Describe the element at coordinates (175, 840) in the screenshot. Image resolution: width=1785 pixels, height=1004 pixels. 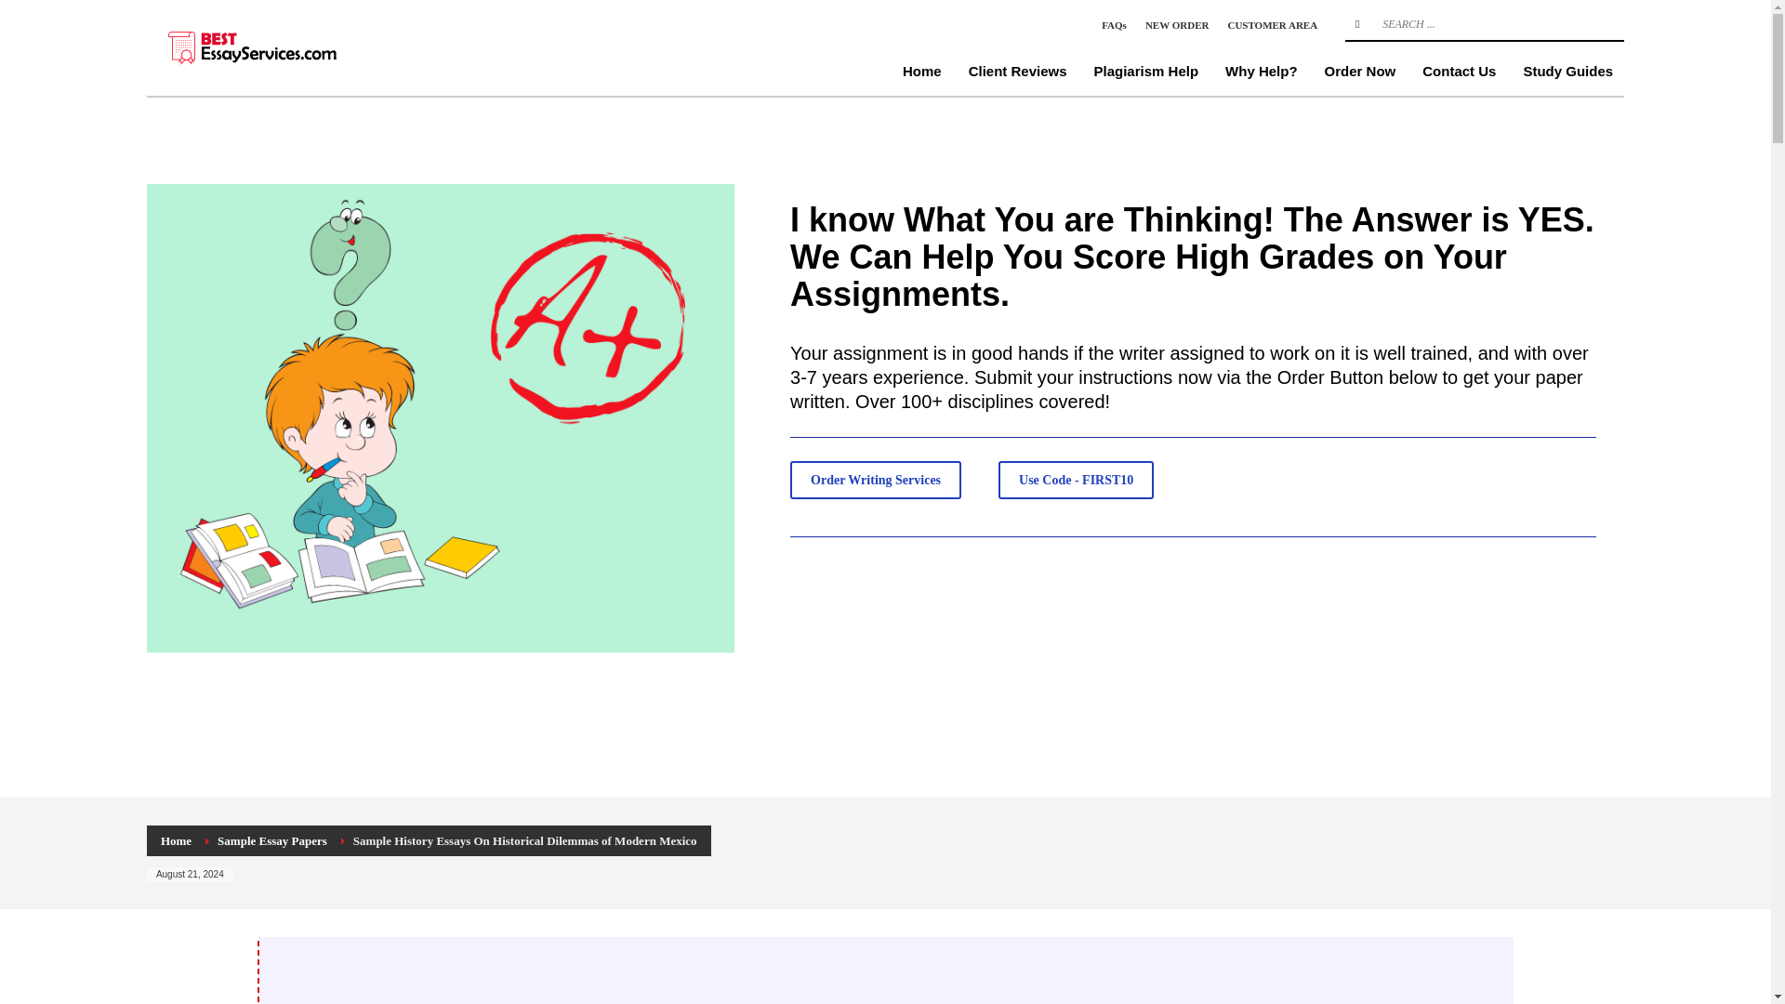
I see `Home` at that location.